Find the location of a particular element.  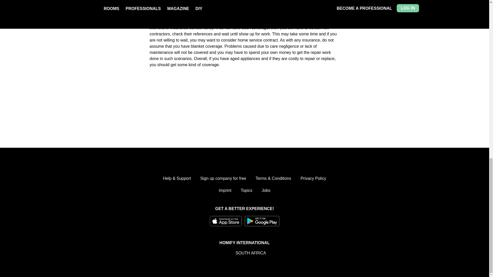

Privacy Policy is located at coordinates (313, 179).